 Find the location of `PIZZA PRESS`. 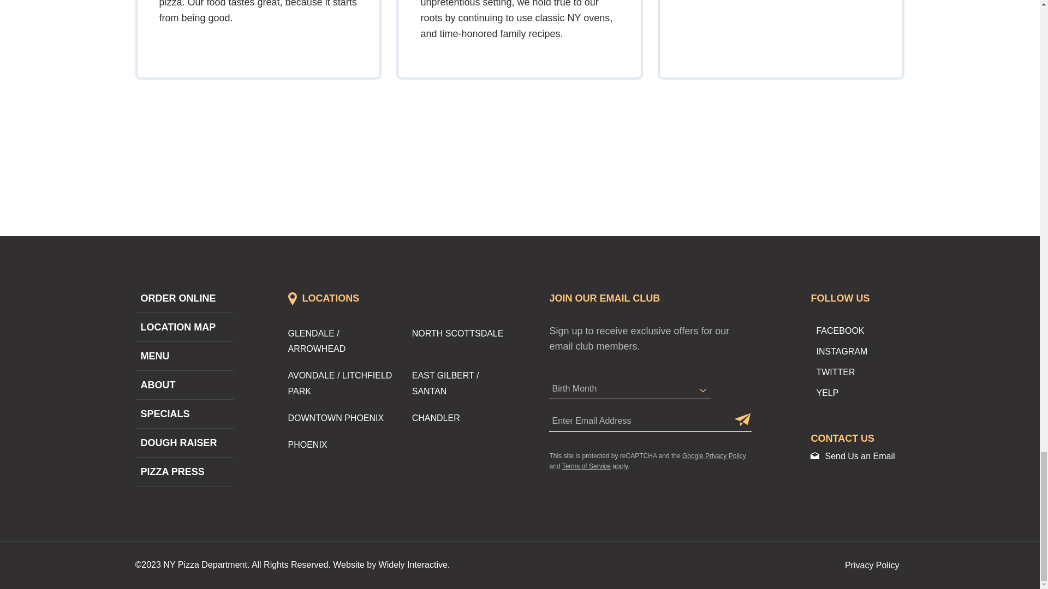

PIZZA PRESS is located at coordinates (169, 471).